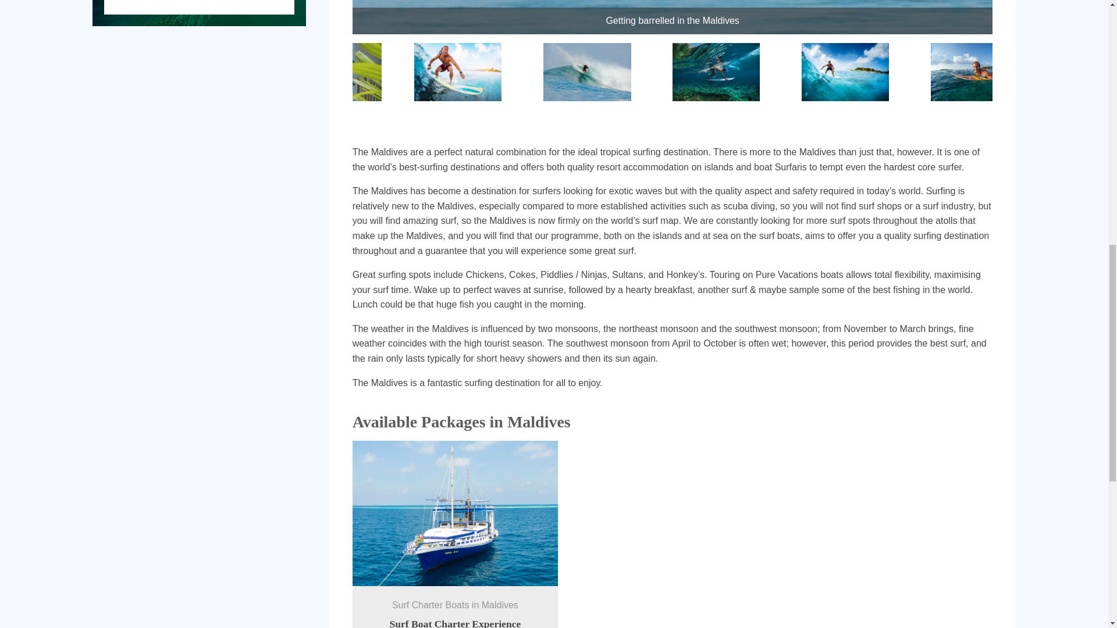 The width and height of the screenshot is (1117, 628). What do you see at coordinates (454, 623) in the screenshot?
I see `Surf Boat Charter Experience` at bounding box center [454, 623].